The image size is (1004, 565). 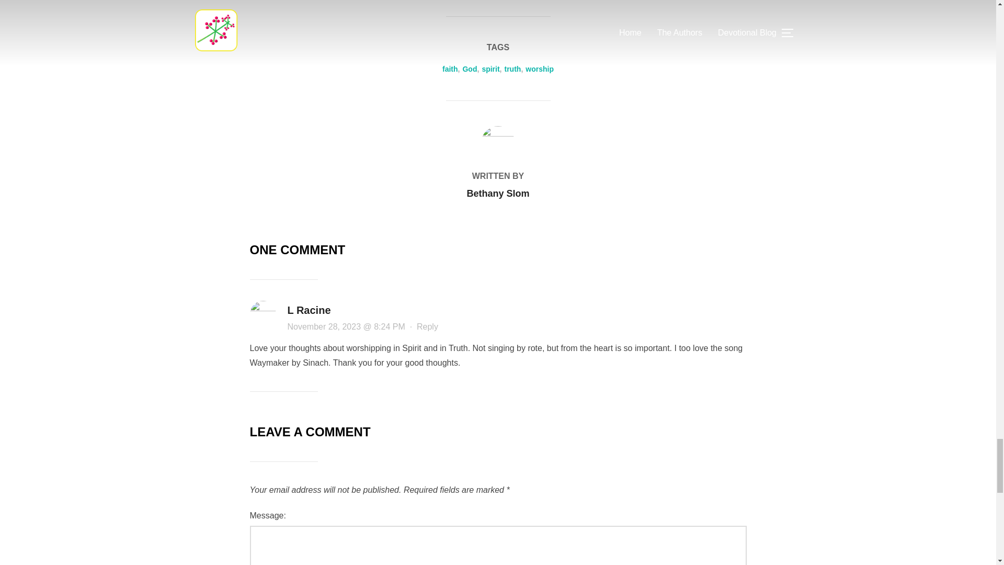 What do you see at coordinates (450, 69) in the screenshot?
I see `faith` at bounding box center [450, 69].